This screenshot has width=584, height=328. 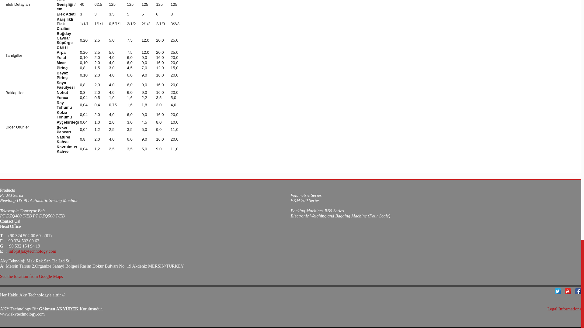 I want to click on Telescopic Conveyor Belt, so click(x=23, y=211).